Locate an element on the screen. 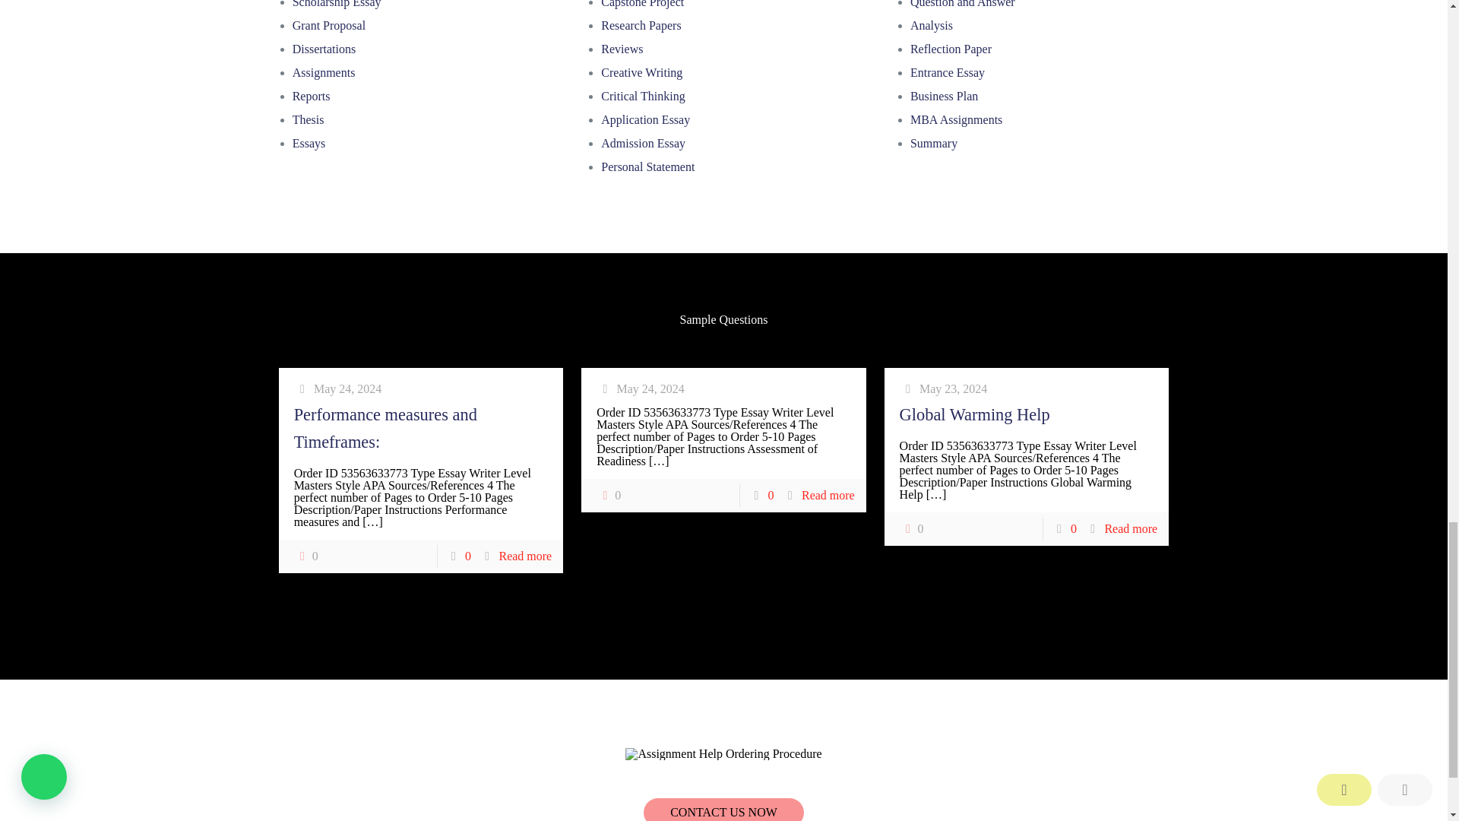  0 is located at coordinates (609, 496).